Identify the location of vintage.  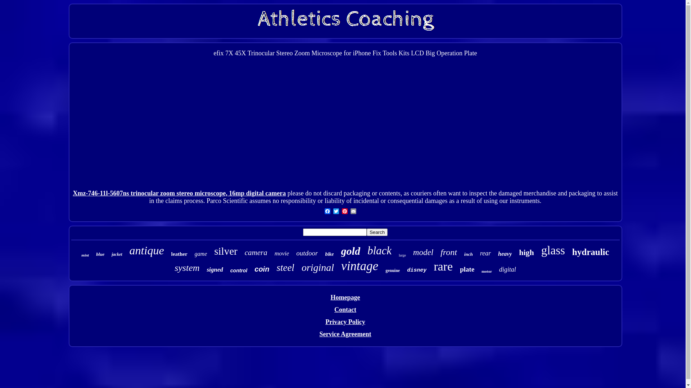
(360, 266).